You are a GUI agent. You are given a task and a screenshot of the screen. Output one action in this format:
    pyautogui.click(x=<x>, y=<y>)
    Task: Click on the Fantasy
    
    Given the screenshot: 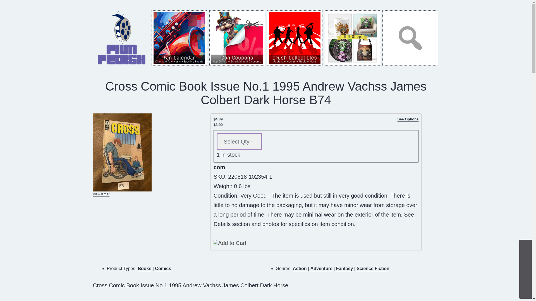 What is the action you would take?
    pyautogui.click(x=344, y=268)
    